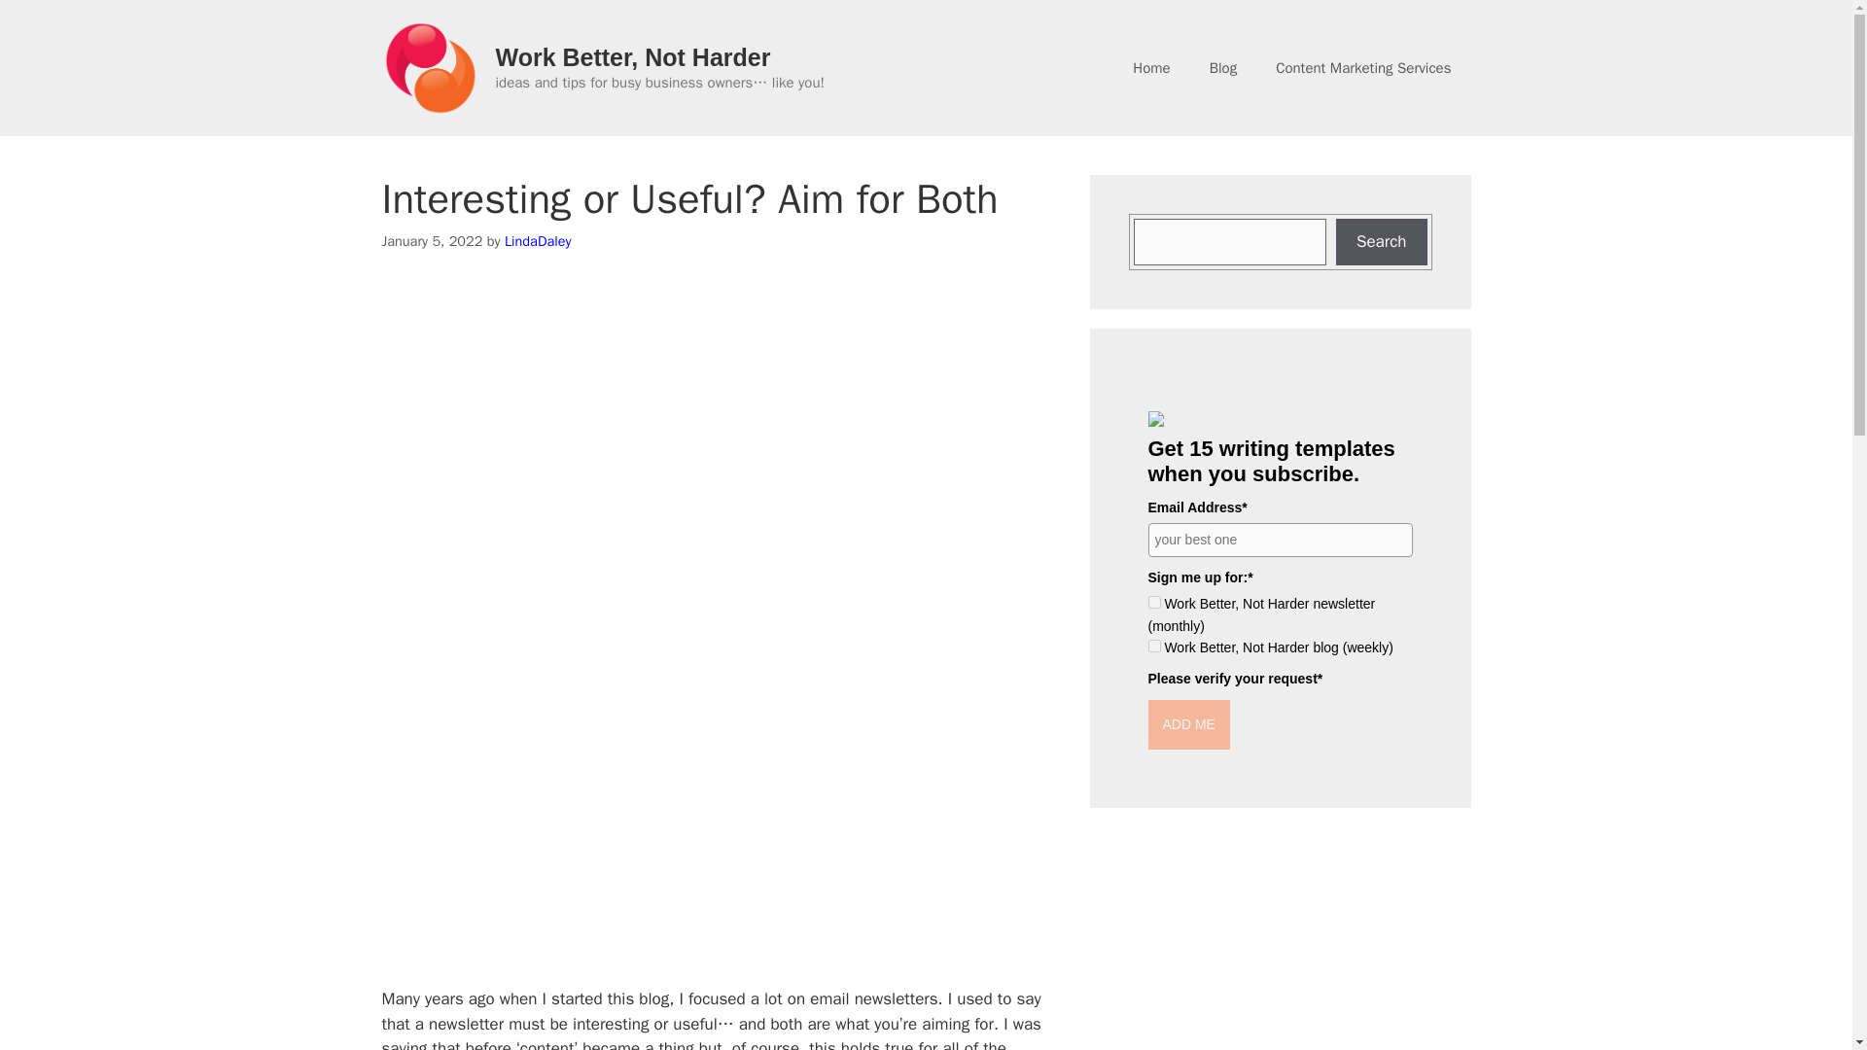 This screenshot has width=1867, height=1050. What do you see at coordinates (1382, 241) in the screenshot?
I see `Search` at bounding box center [1382, 241].